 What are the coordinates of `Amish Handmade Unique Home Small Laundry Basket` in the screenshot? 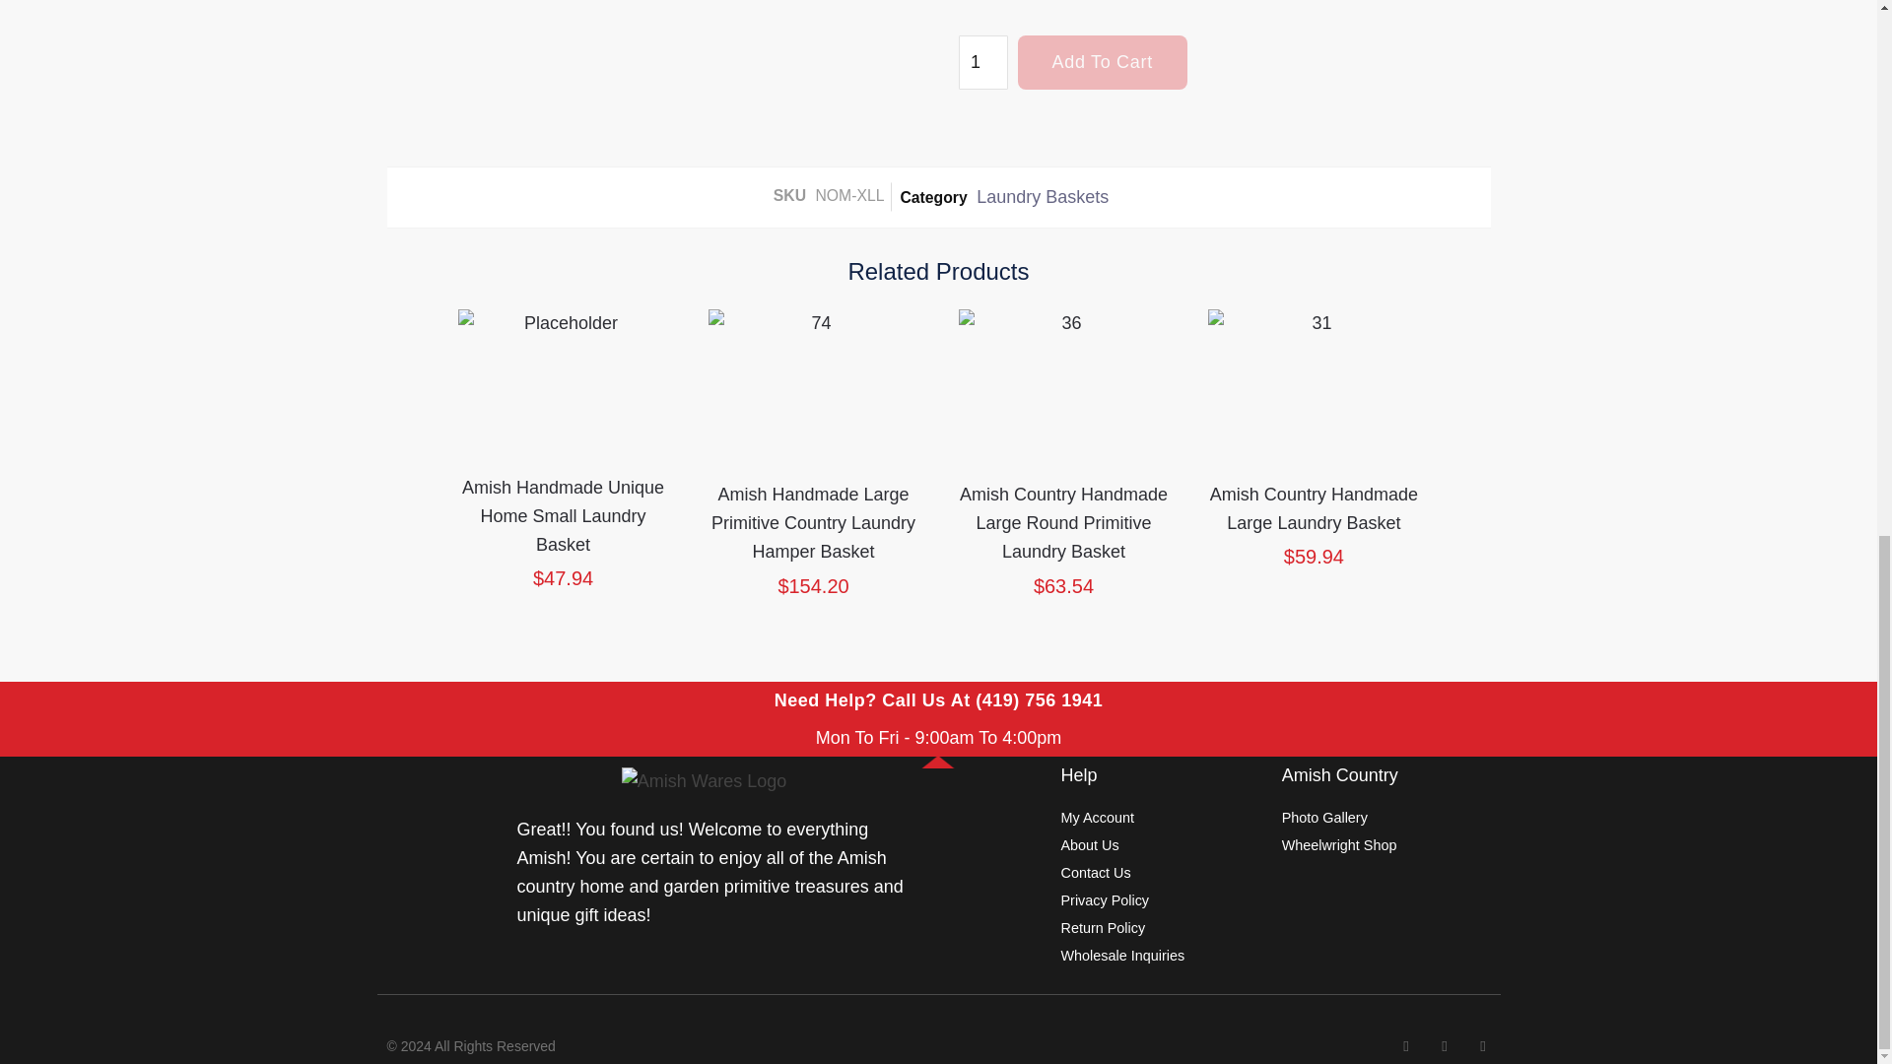 It's located at (564, 379).